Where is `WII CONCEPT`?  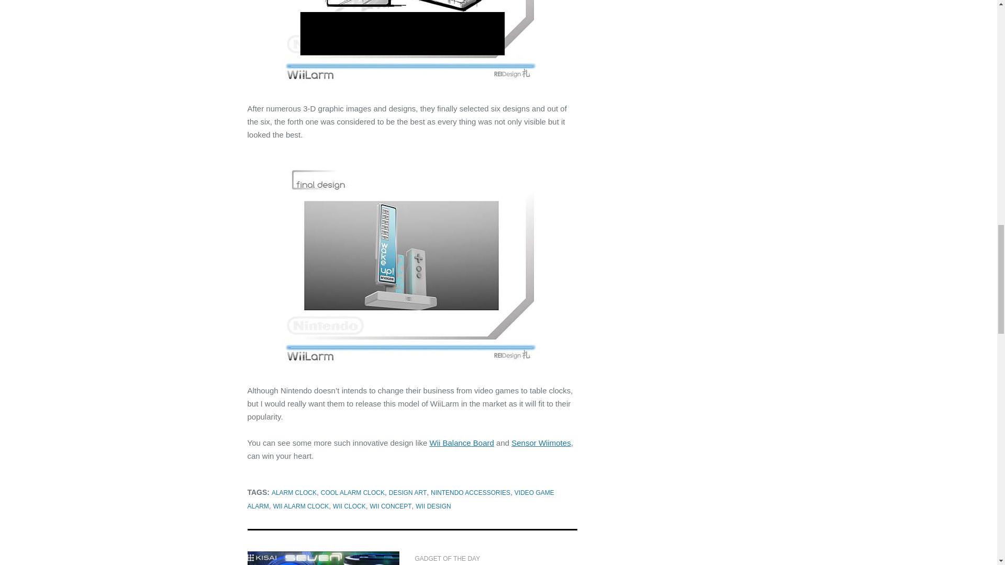
WII CONCEPT is located at coordinates (390, 506).